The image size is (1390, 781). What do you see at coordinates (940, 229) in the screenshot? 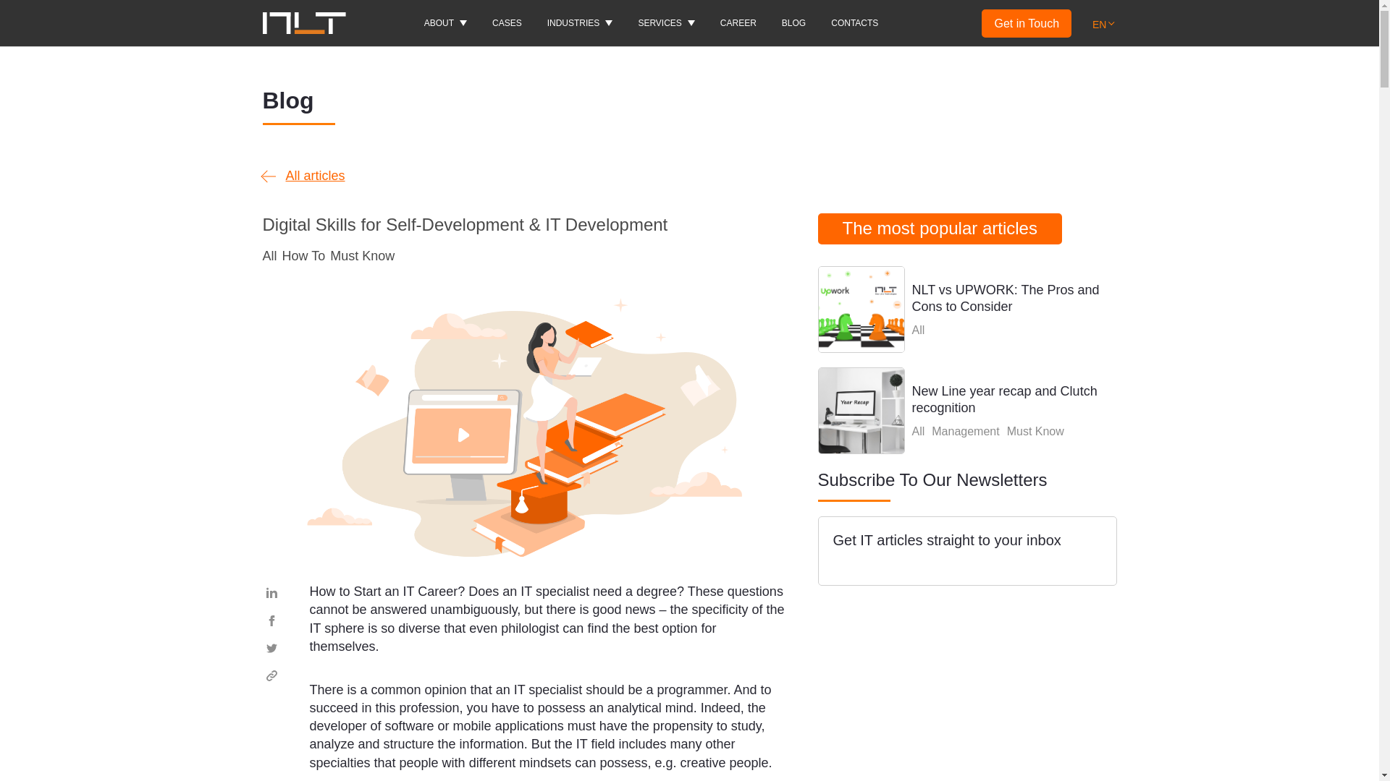
I see `The most popular articles` at bounding box center [940, 229].